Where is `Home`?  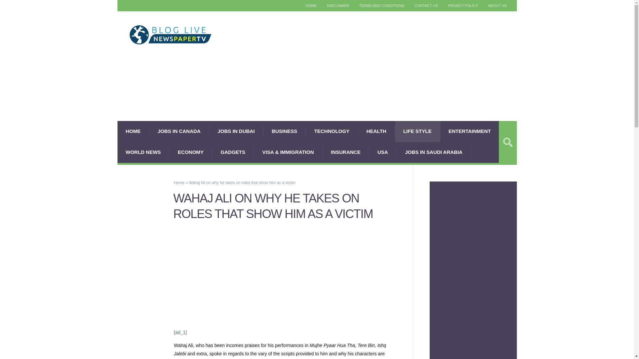
Home is located at coordinates (179, 183).